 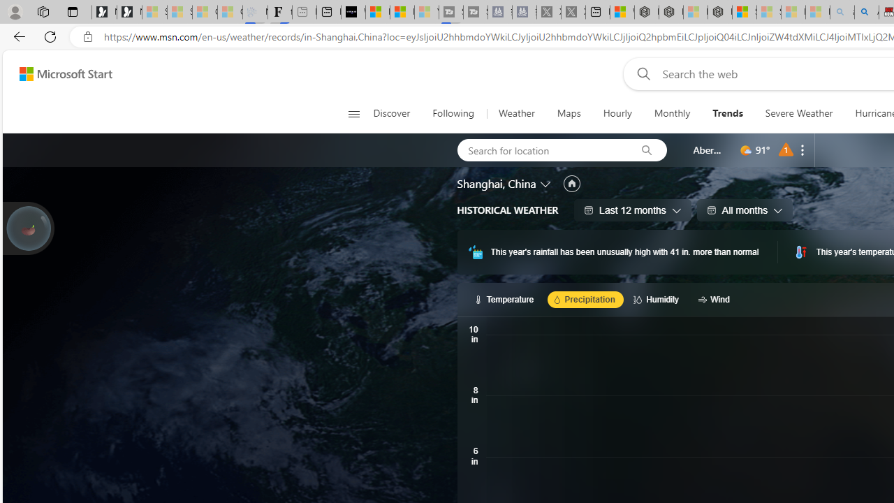 I want to click on Hourly, so click(x=617, y=113).